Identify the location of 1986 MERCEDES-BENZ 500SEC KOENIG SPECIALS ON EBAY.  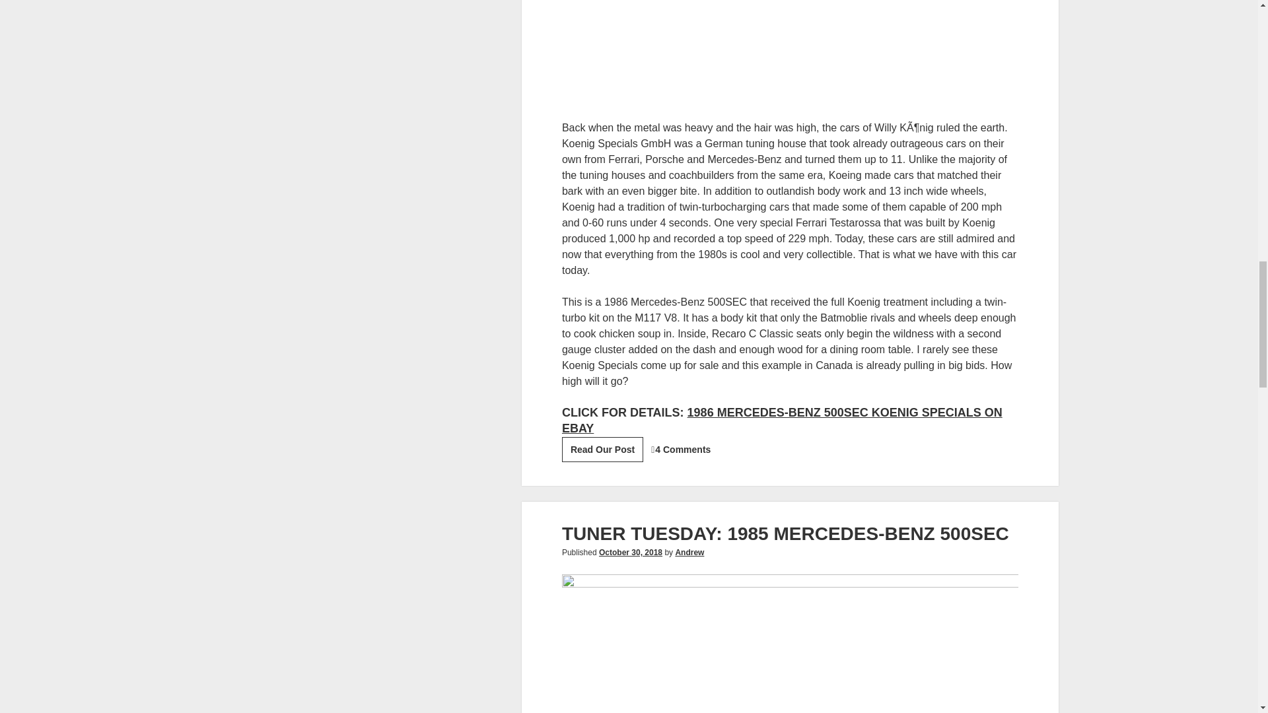
(782, 420).